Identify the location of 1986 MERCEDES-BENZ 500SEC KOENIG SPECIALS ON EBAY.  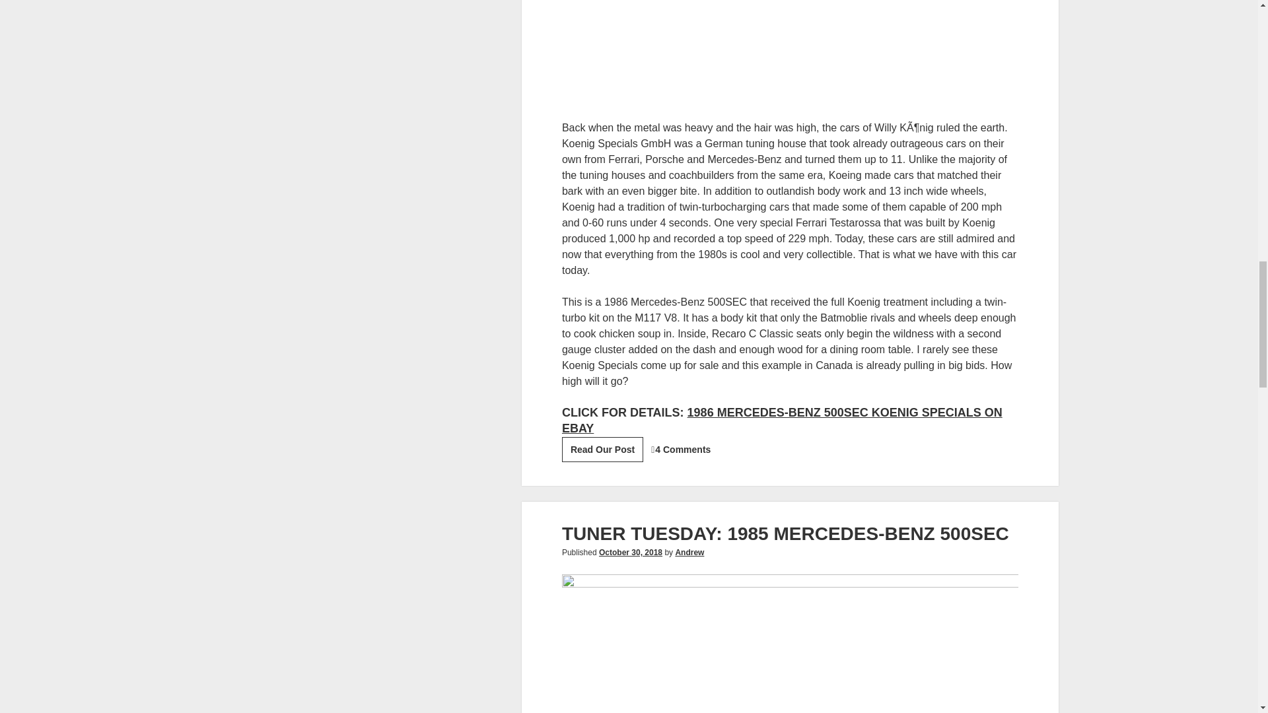
(782, 420).